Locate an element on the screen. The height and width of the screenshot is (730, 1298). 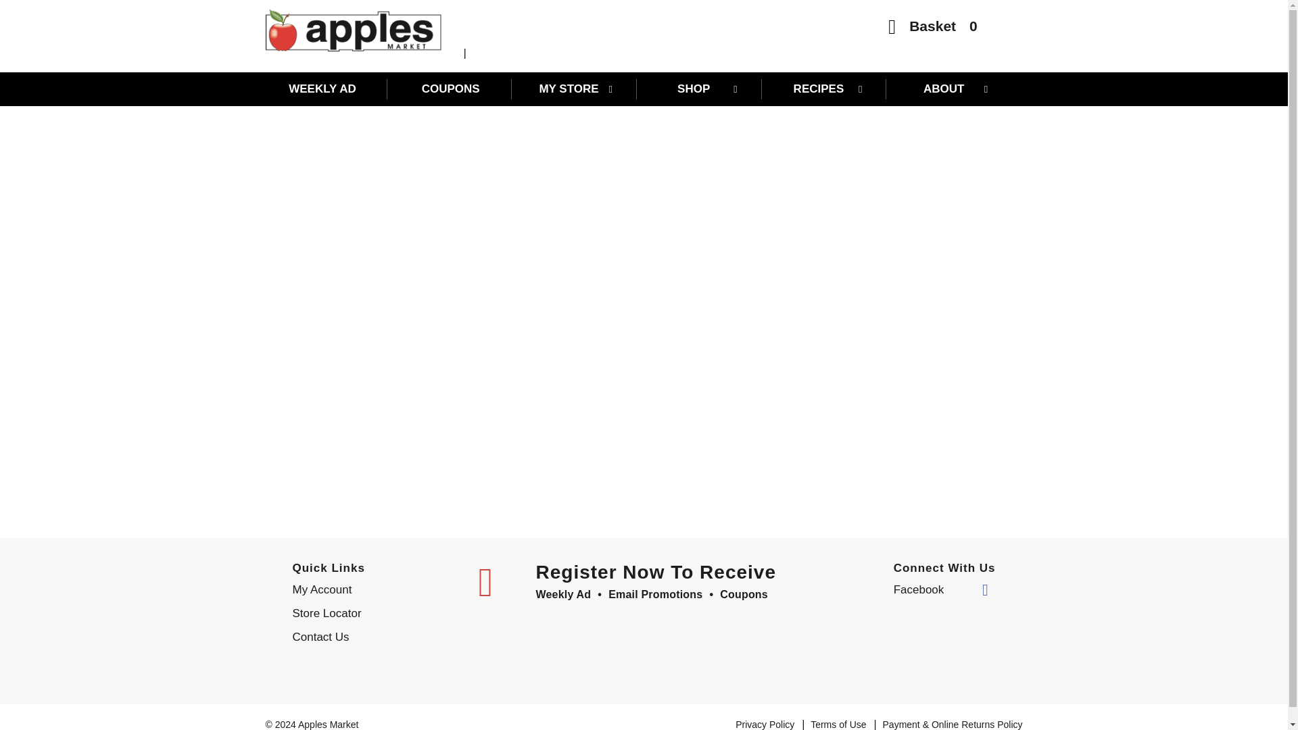
Contact Us is located at coordinates (375, 637).